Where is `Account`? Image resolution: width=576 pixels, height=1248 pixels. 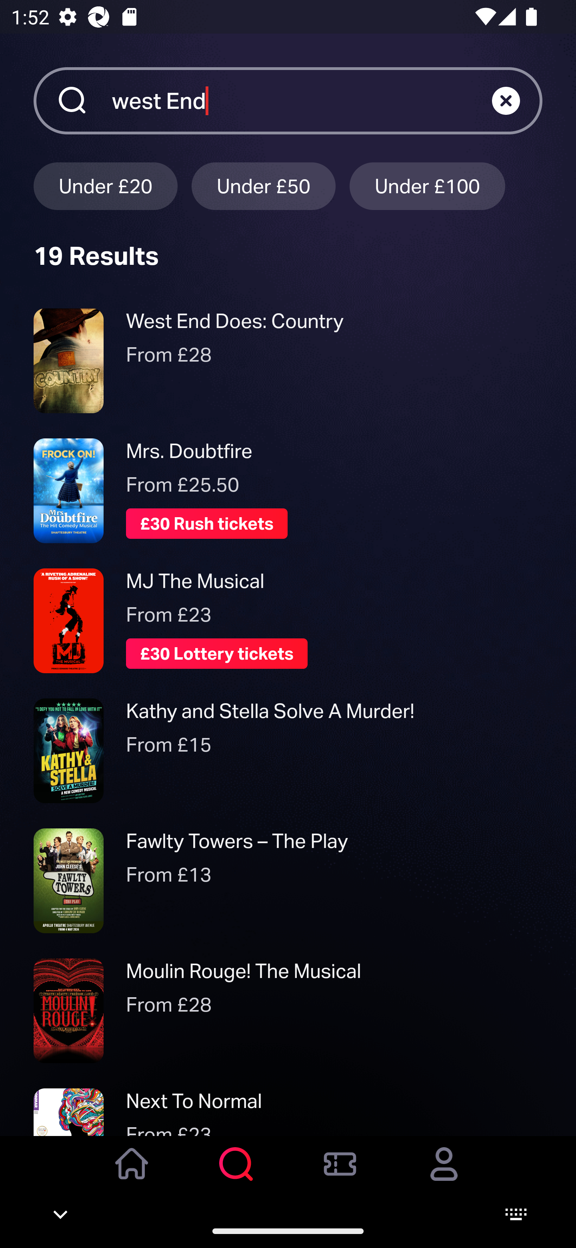
Account is located at coordinates (444, 1175).